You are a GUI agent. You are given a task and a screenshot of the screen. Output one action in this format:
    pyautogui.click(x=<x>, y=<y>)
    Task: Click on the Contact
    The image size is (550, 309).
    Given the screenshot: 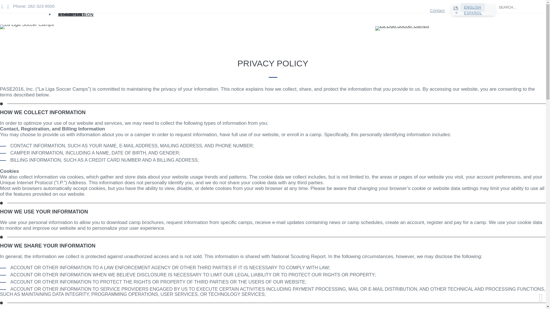 What is the action you would take?
    pyautogui.click(x=437, y=10)
    